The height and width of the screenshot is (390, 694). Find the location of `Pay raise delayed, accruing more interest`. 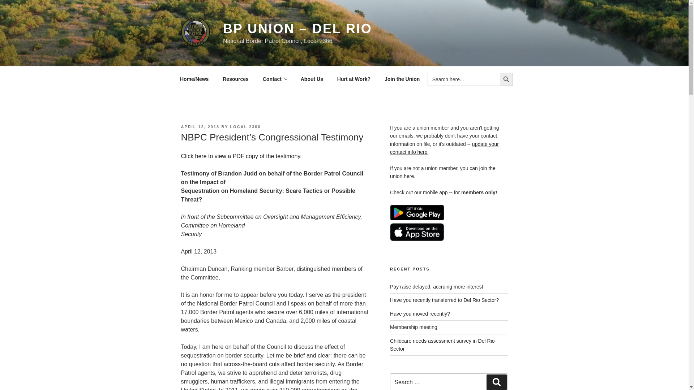

Pay raise delayed, accruing more interest is located at coordinates (437, 287).